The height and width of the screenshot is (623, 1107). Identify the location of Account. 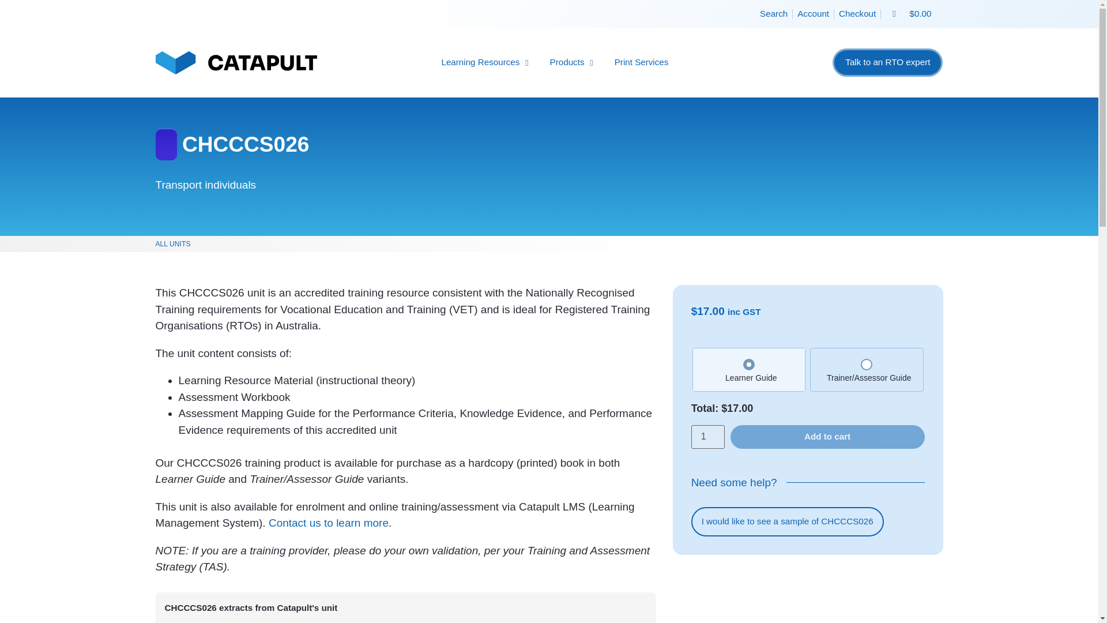
(813, 14).